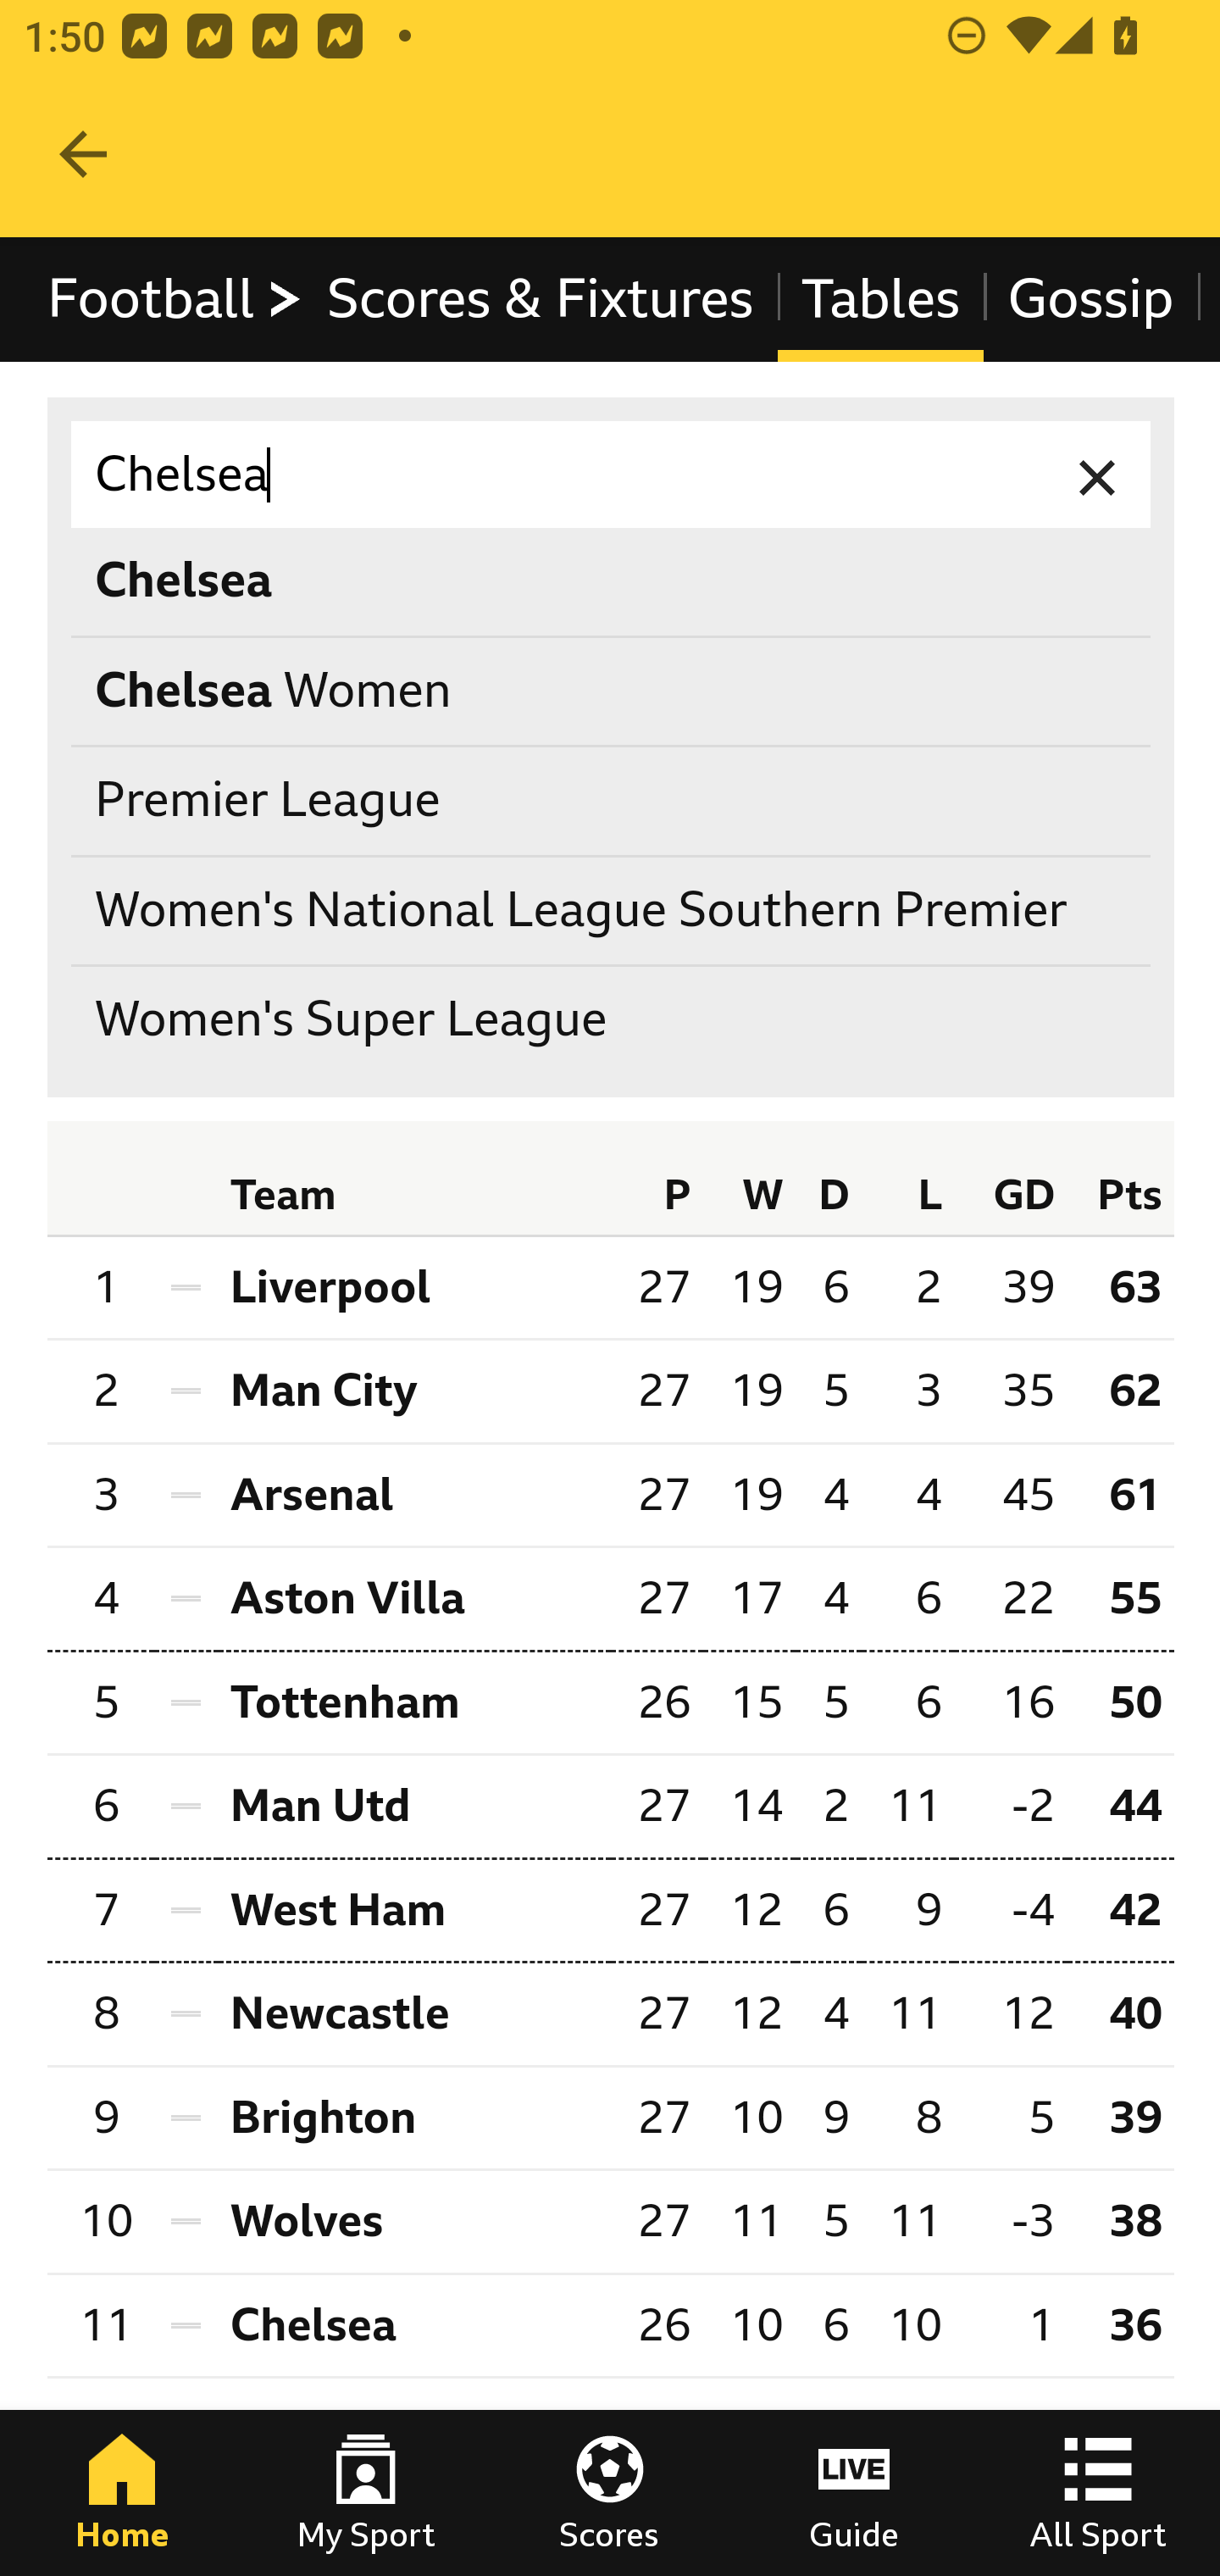 The image size is (1220, 2576). I want to click on Scores, so click(610, 2493).